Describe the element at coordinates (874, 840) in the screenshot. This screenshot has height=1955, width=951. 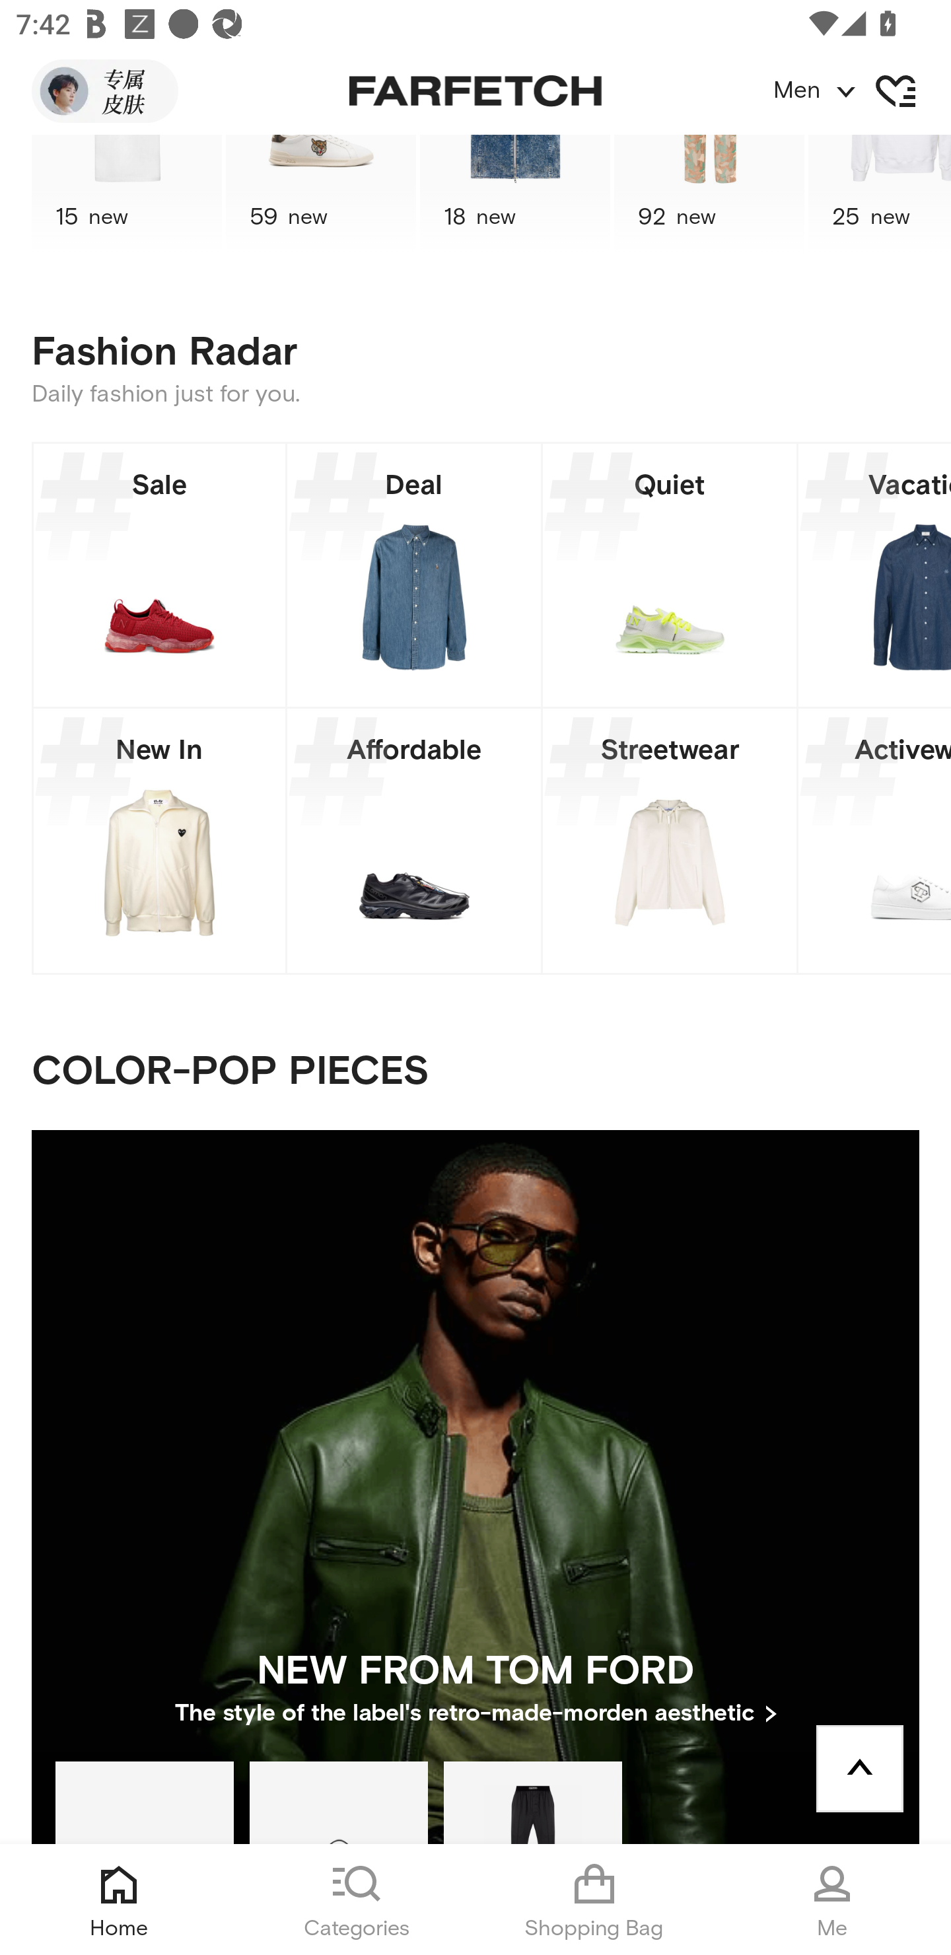
I see `Activewear` at that location.